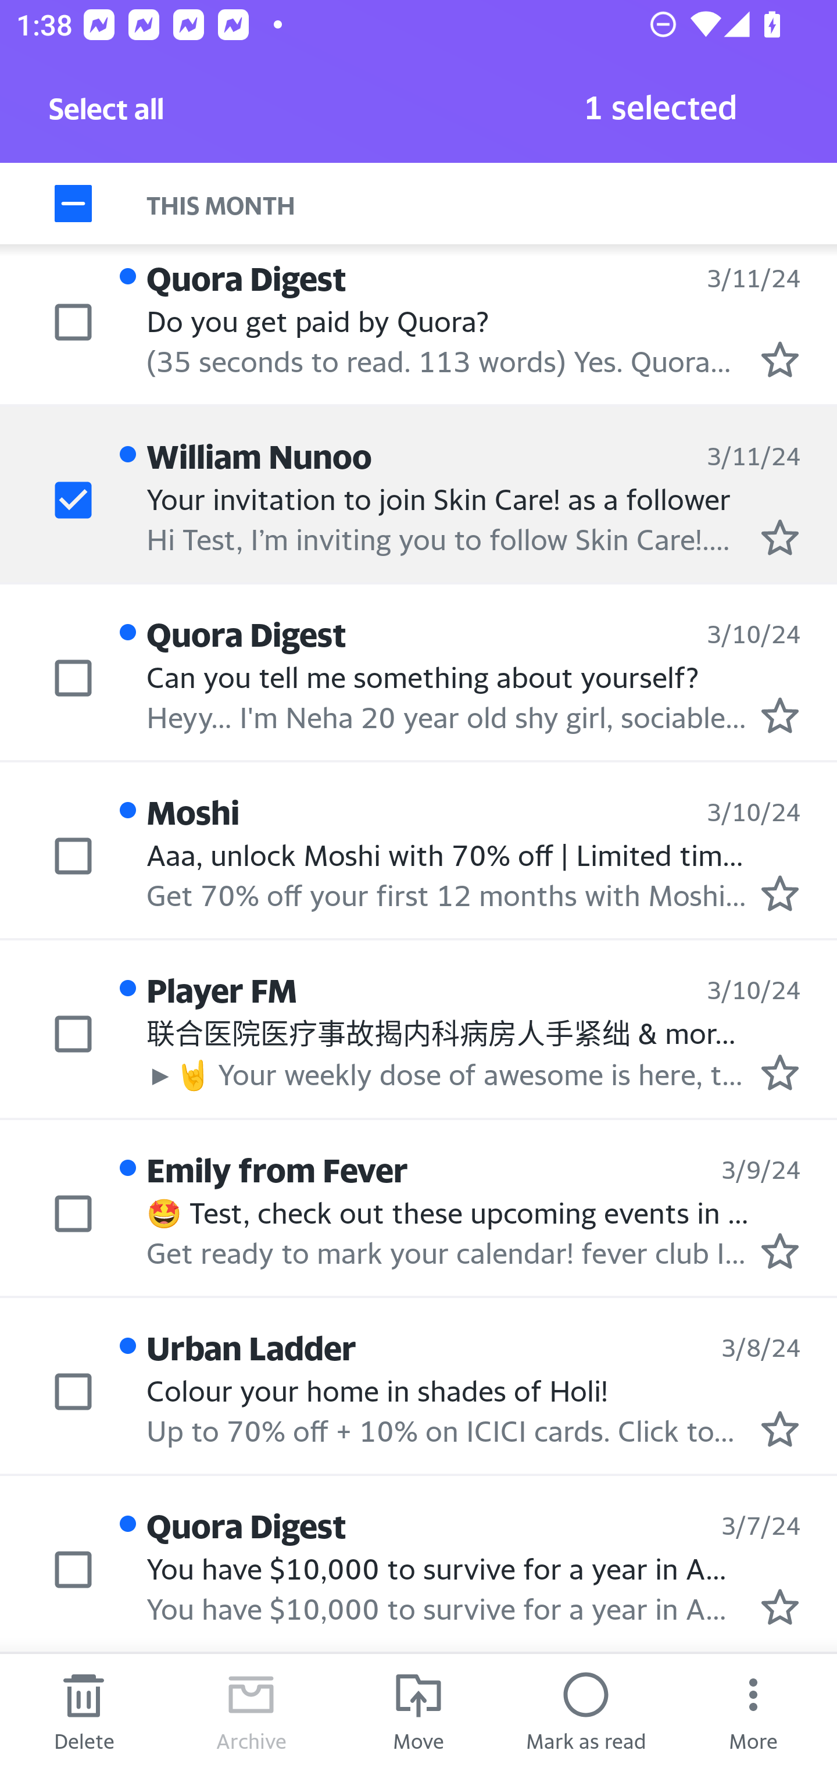  What do you see at coordinates (780, 1072) in the screenshot?
I see `Mark as starred.` at bounding box center [780, 1072].